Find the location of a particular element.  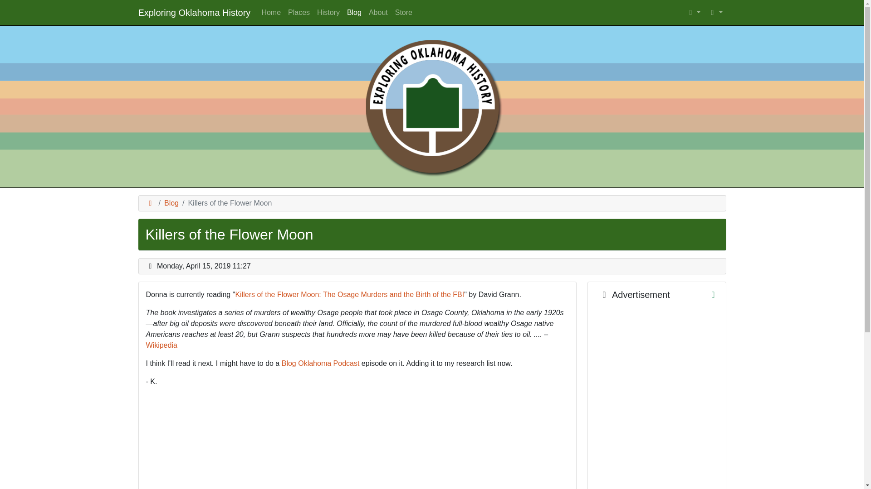

Advertisement is located at coordinates (657, 402).